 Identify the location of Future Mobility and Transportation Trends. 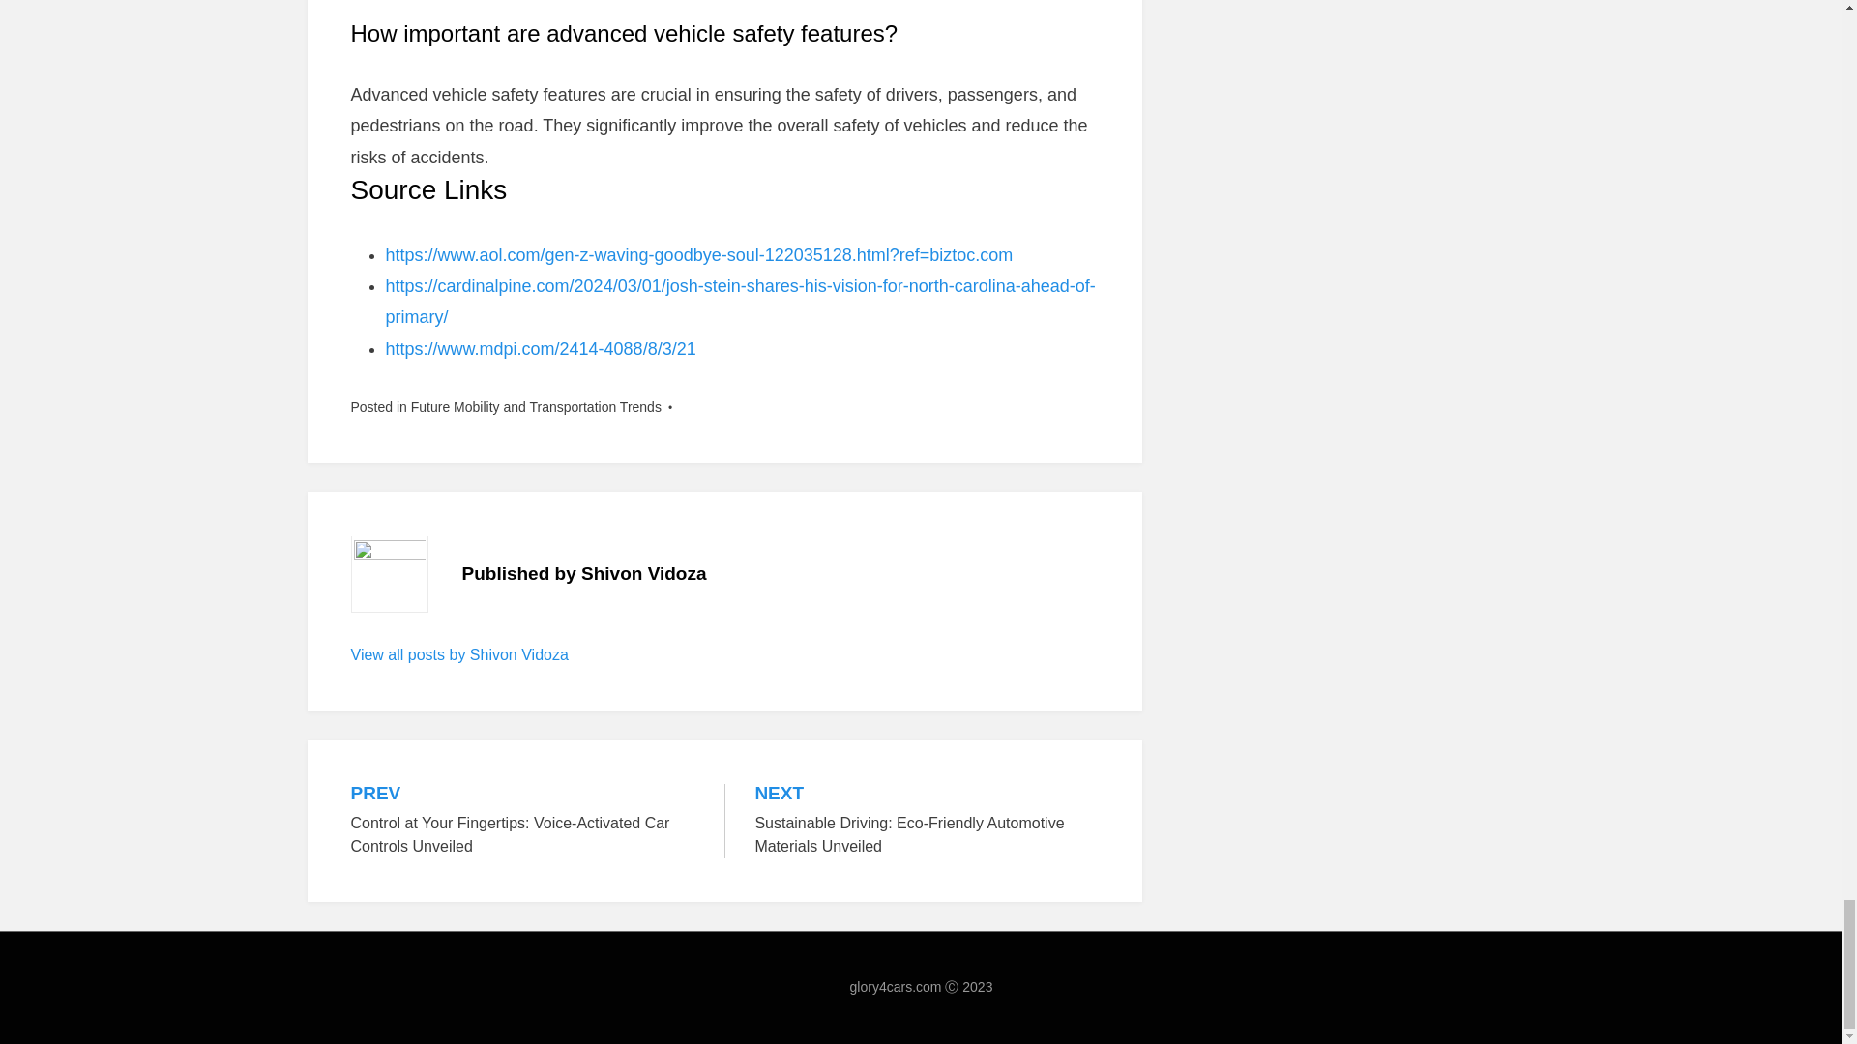
(536, 406).